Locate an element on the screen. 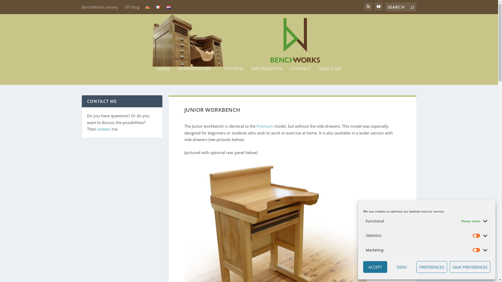 This screenshot has width=502, height=282. DENY is located at coordinates (402, 267).